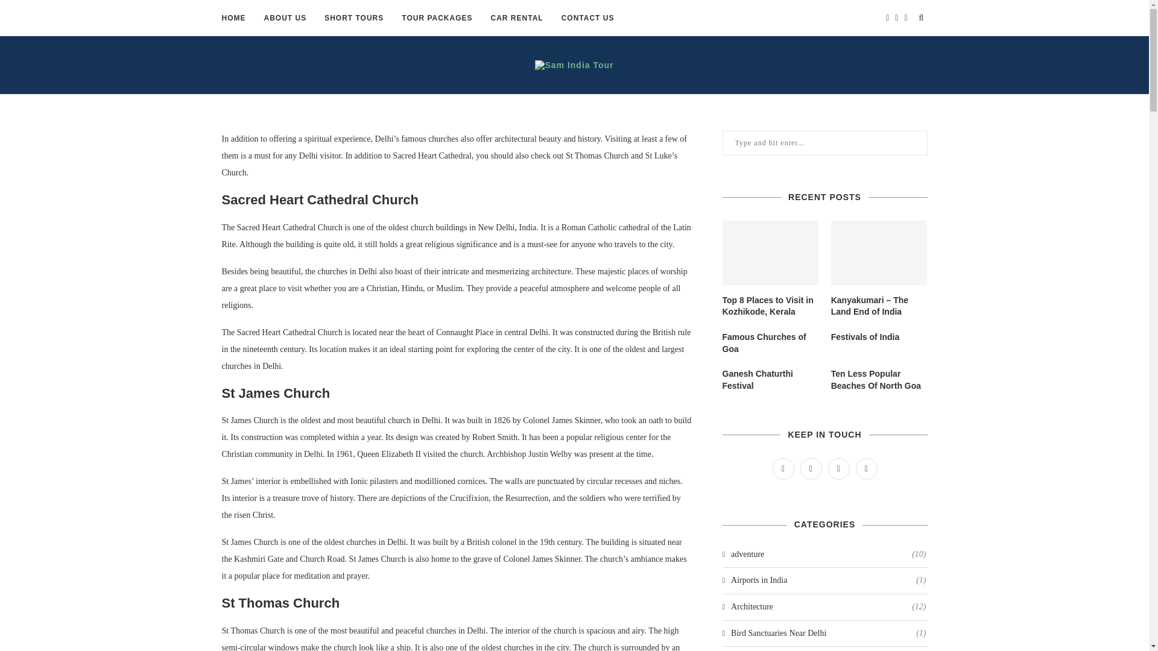 Image resolution: width=1158 pixels, height=651 pixels. What do you see at coordinates (771, 306) in the screenshot?
I see `Top 8 Places to Visit in Kozhikode, Kerala` at bounding box center [771, 306].